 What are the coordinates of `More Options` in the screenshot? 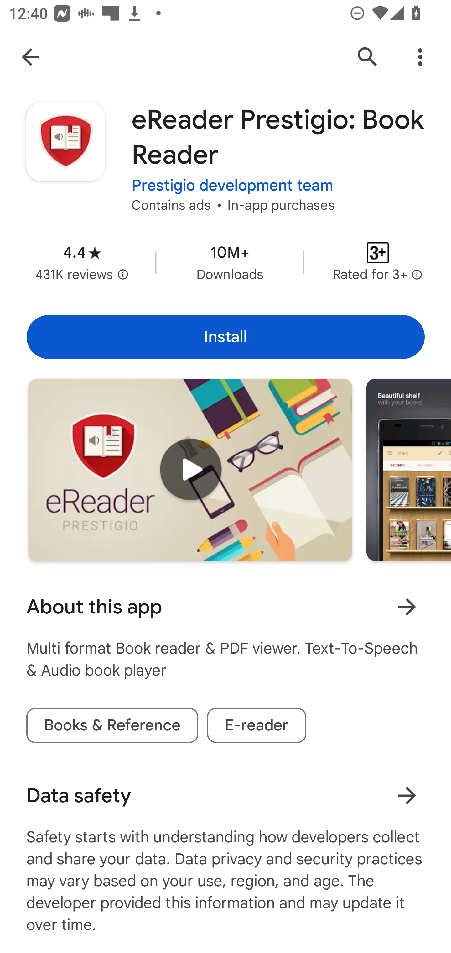 It's located at (420, 57).